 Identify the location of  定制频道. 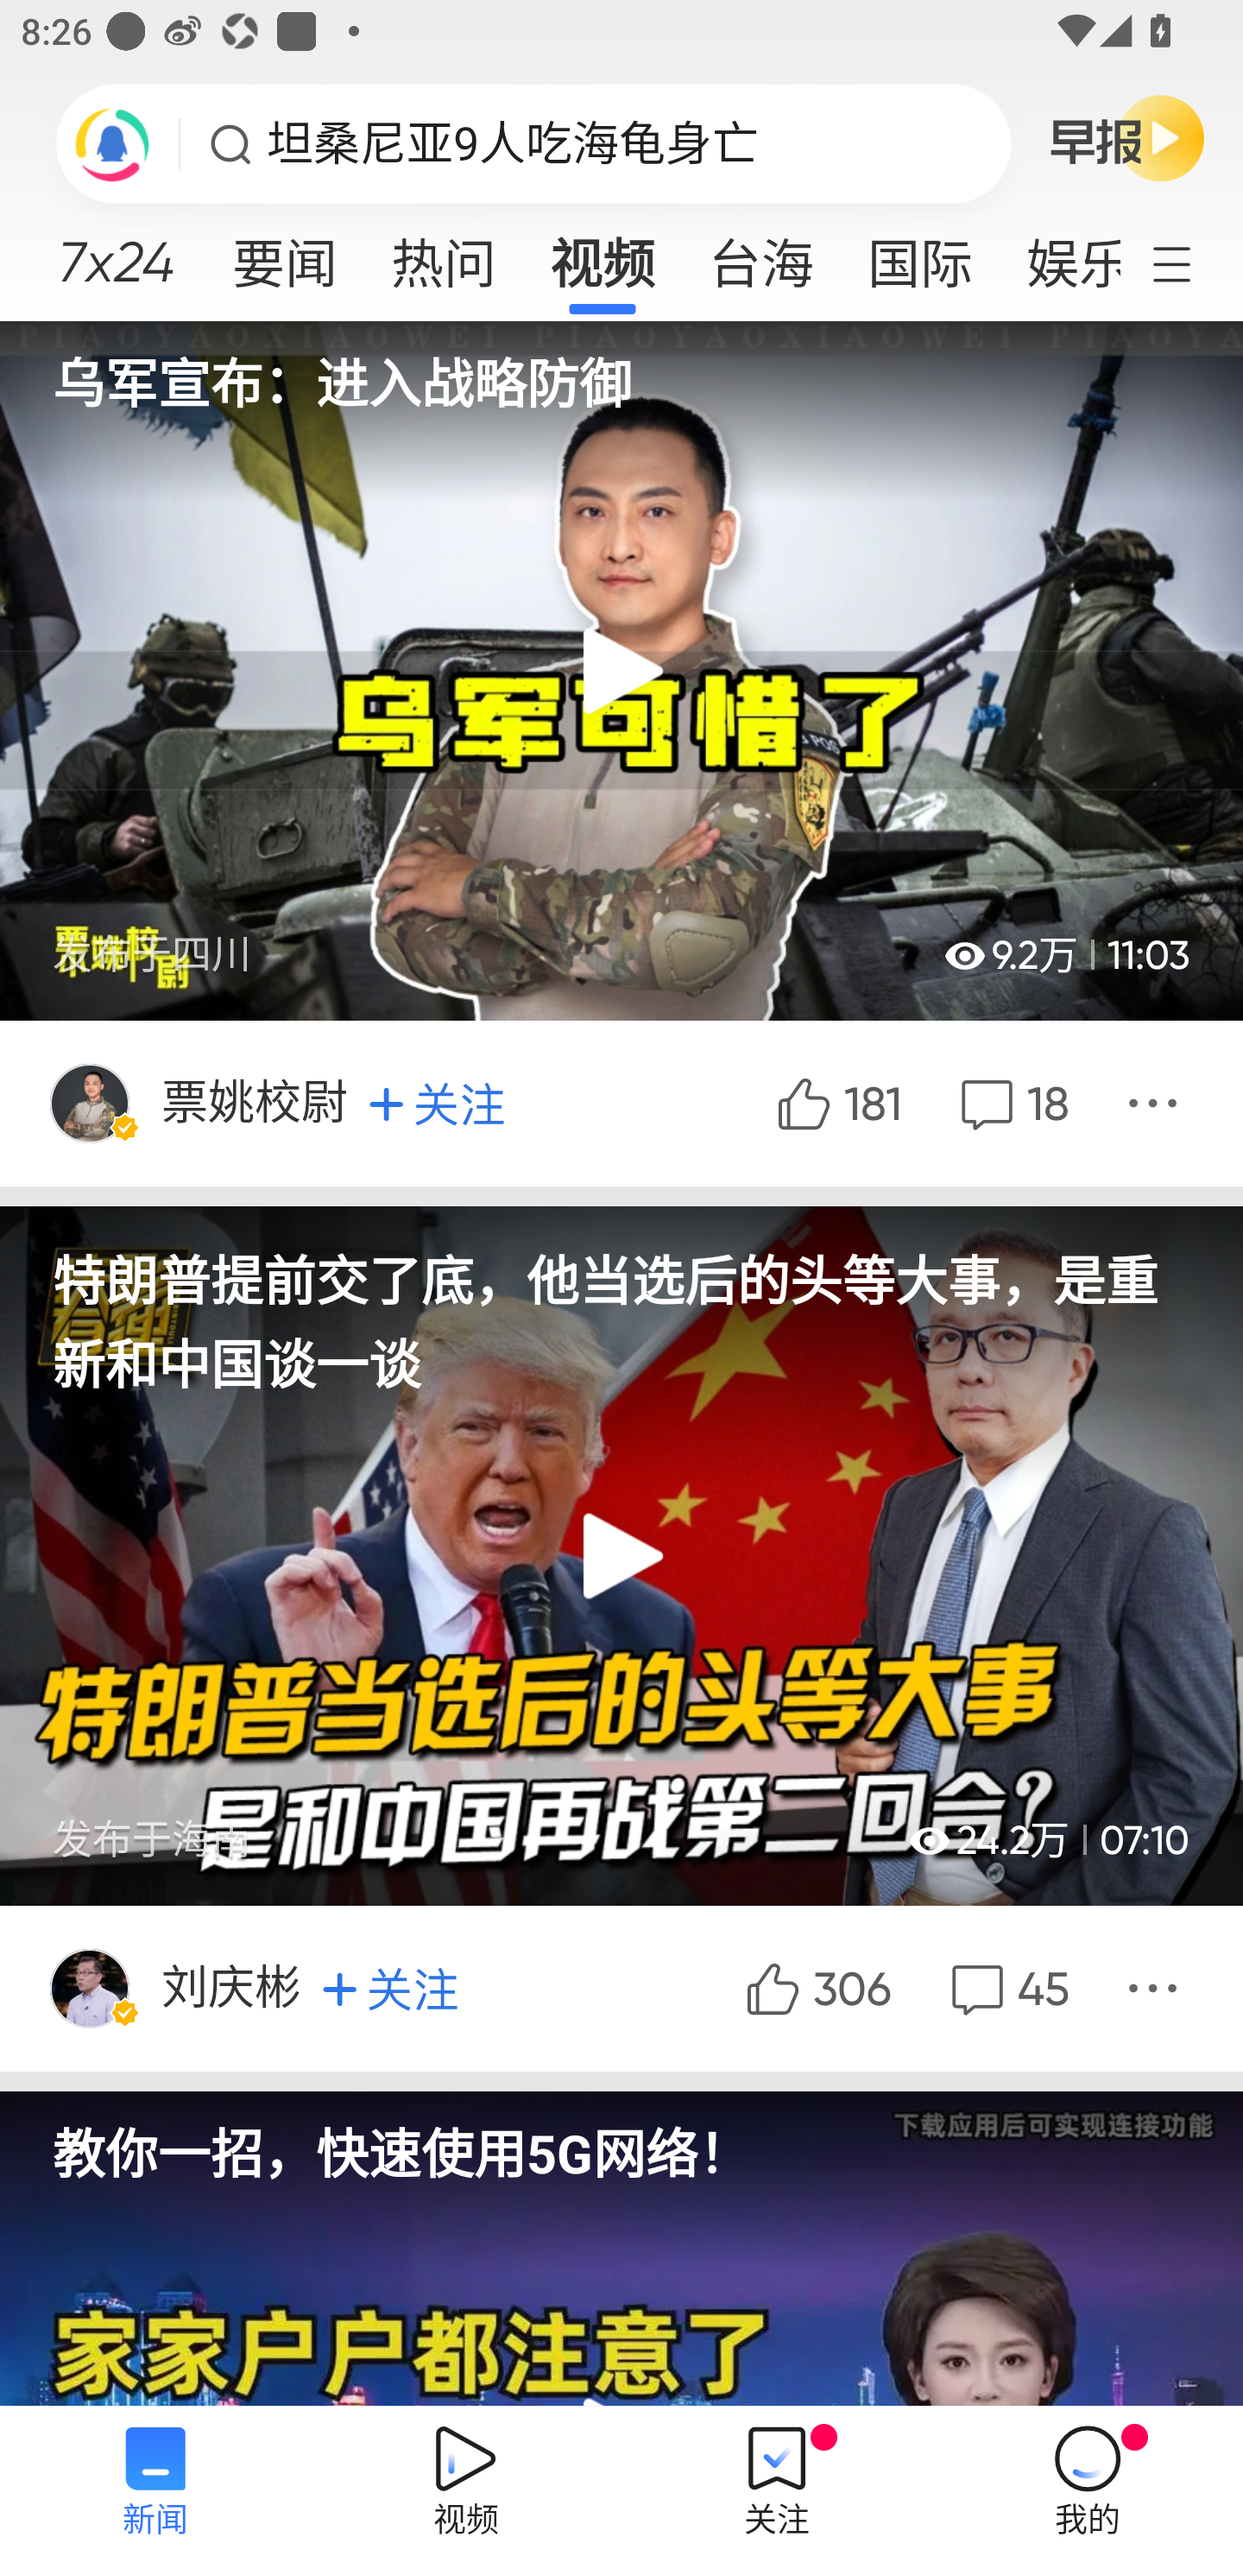
(1191, 262).